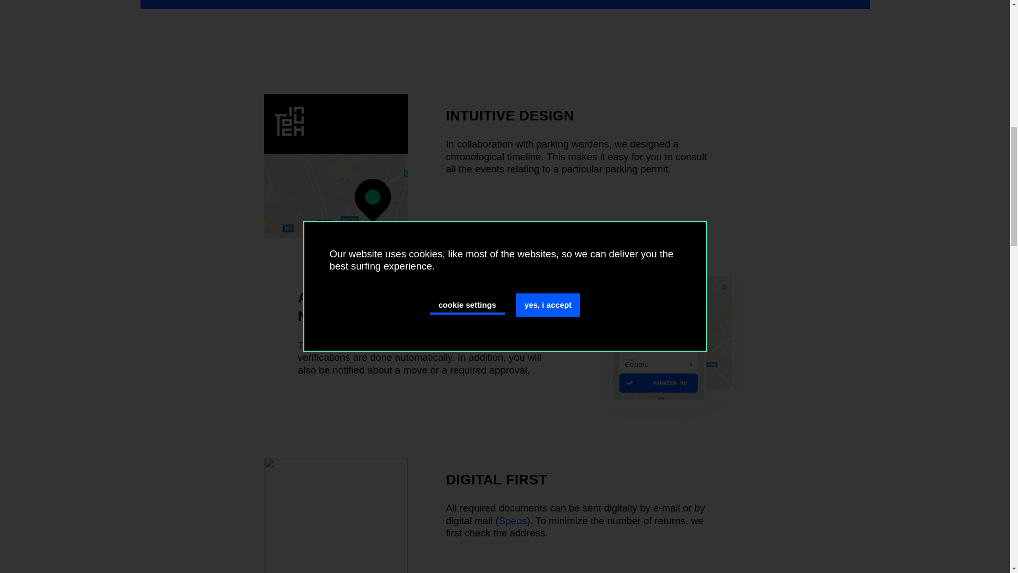  I want to click on accept all cookies, so click(505, 189).